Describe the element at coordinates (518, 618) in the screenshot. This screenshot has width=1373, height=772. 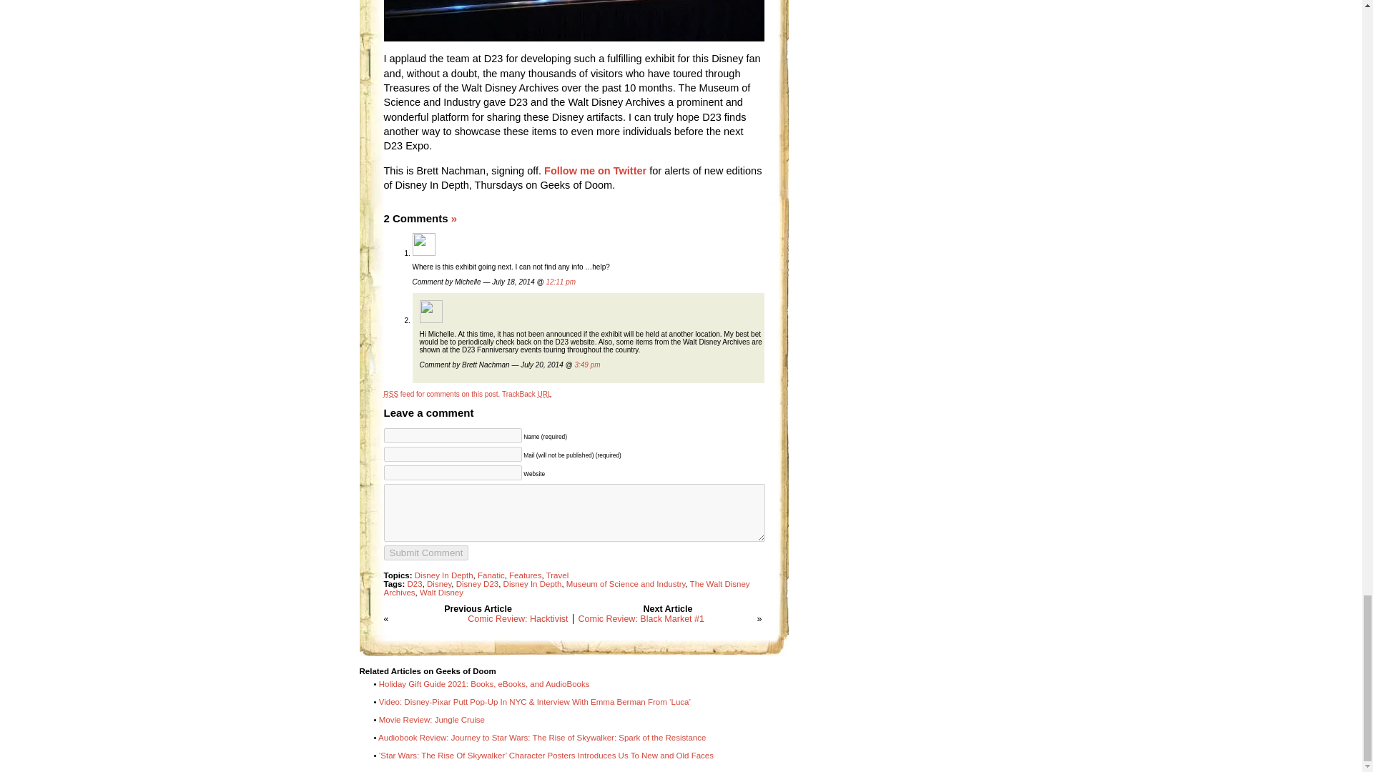
I see `Comic Review: Hacktivist` at that location.